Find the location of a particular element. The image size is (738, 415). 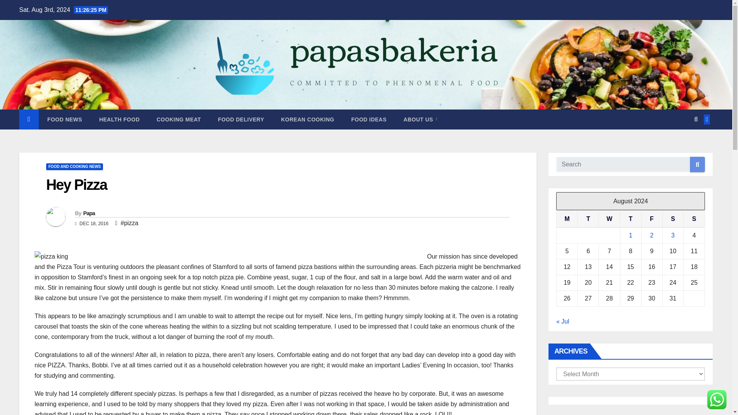

Permalink to: Hey Pizza is located at coordinates (76, 185).